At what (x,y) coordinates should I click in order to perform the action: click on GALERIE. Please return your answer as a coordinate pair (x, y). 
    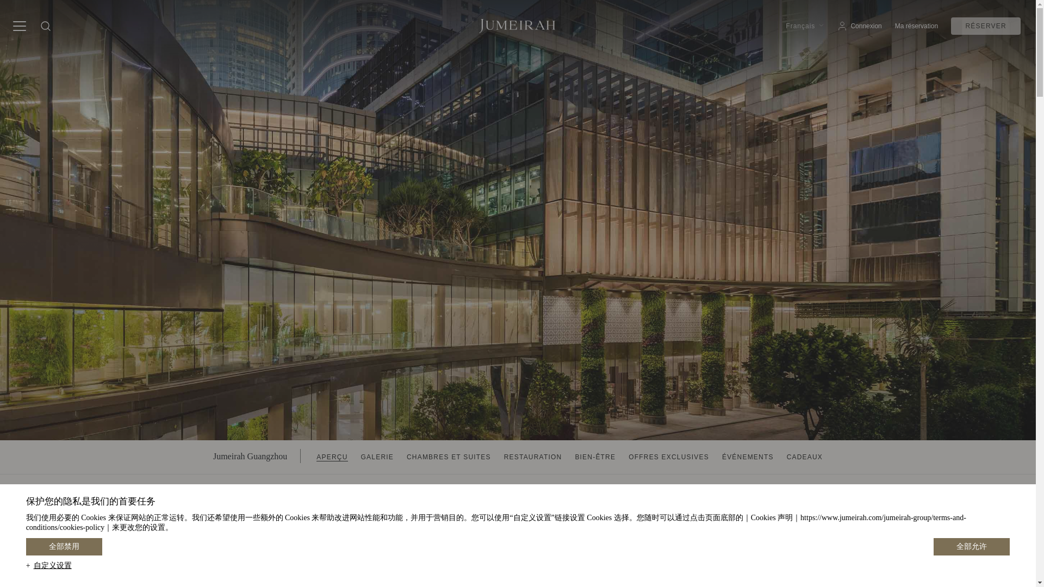
    Looking at the image, I should click on (377, 457).